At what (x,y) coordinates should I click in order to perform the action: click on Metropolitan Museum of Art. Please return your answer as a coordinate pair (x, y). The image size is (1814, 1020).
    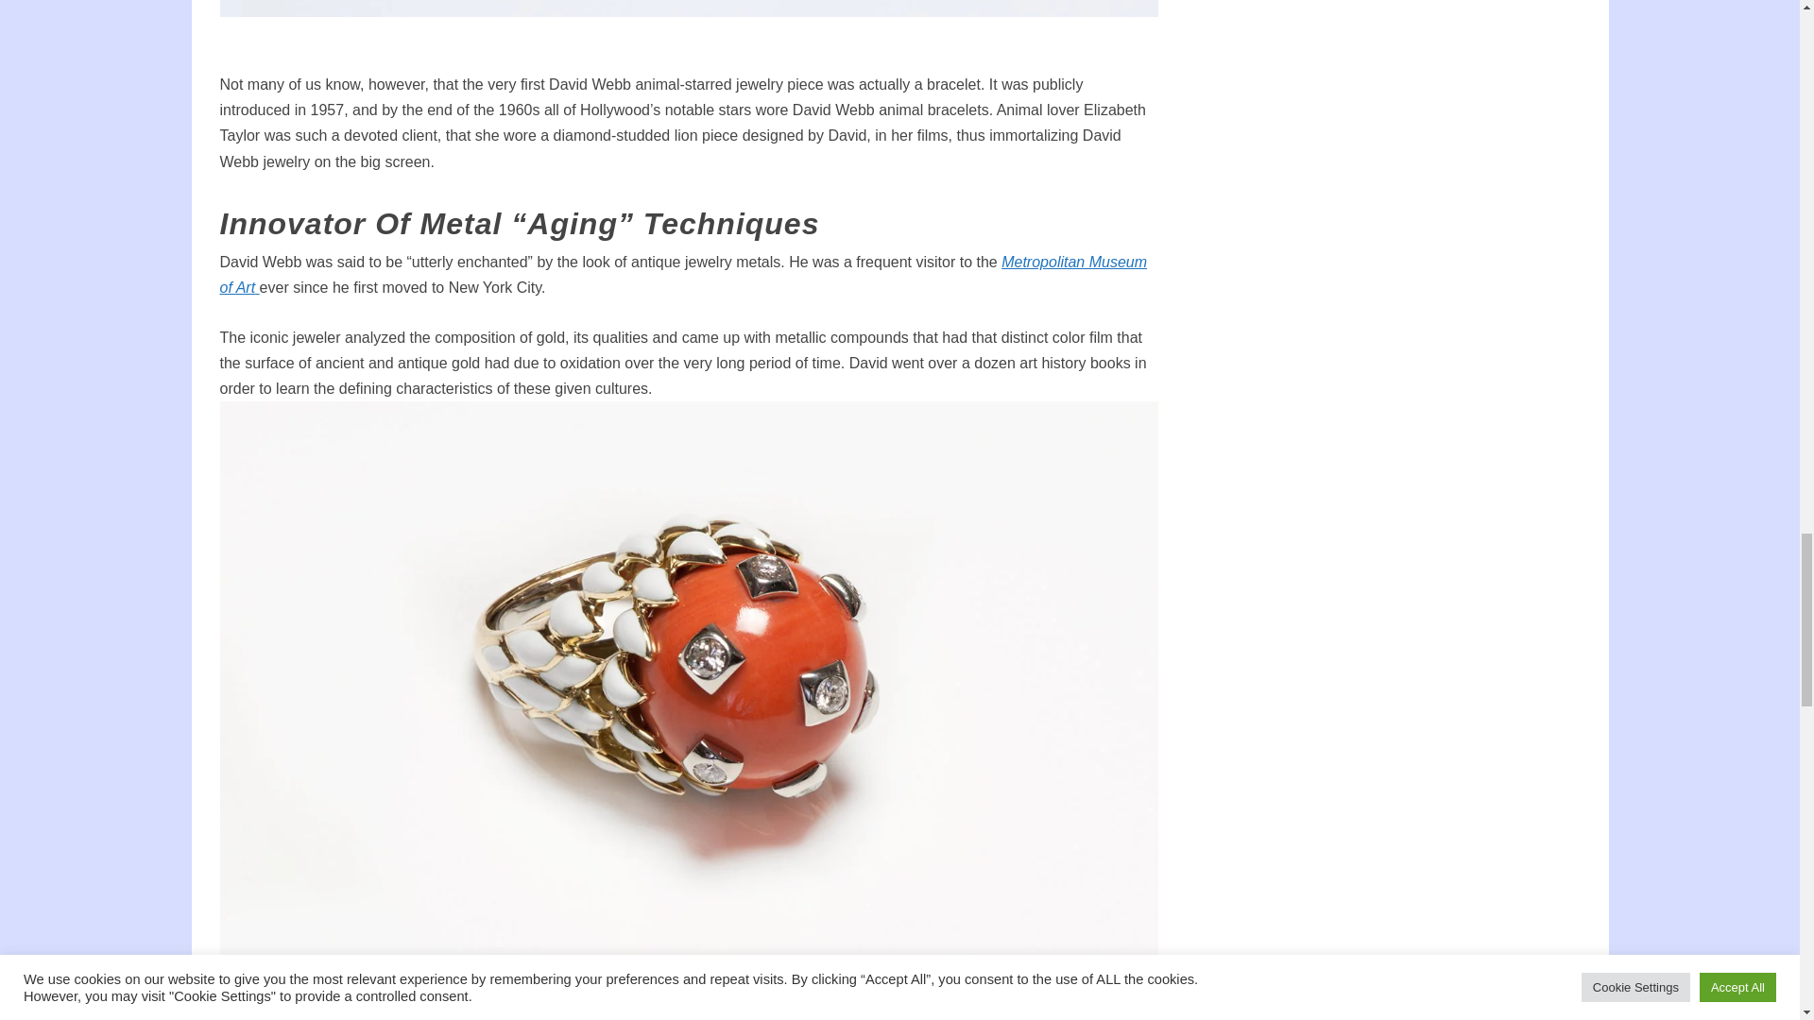
    Looking at the image, I should click on (682, 274).